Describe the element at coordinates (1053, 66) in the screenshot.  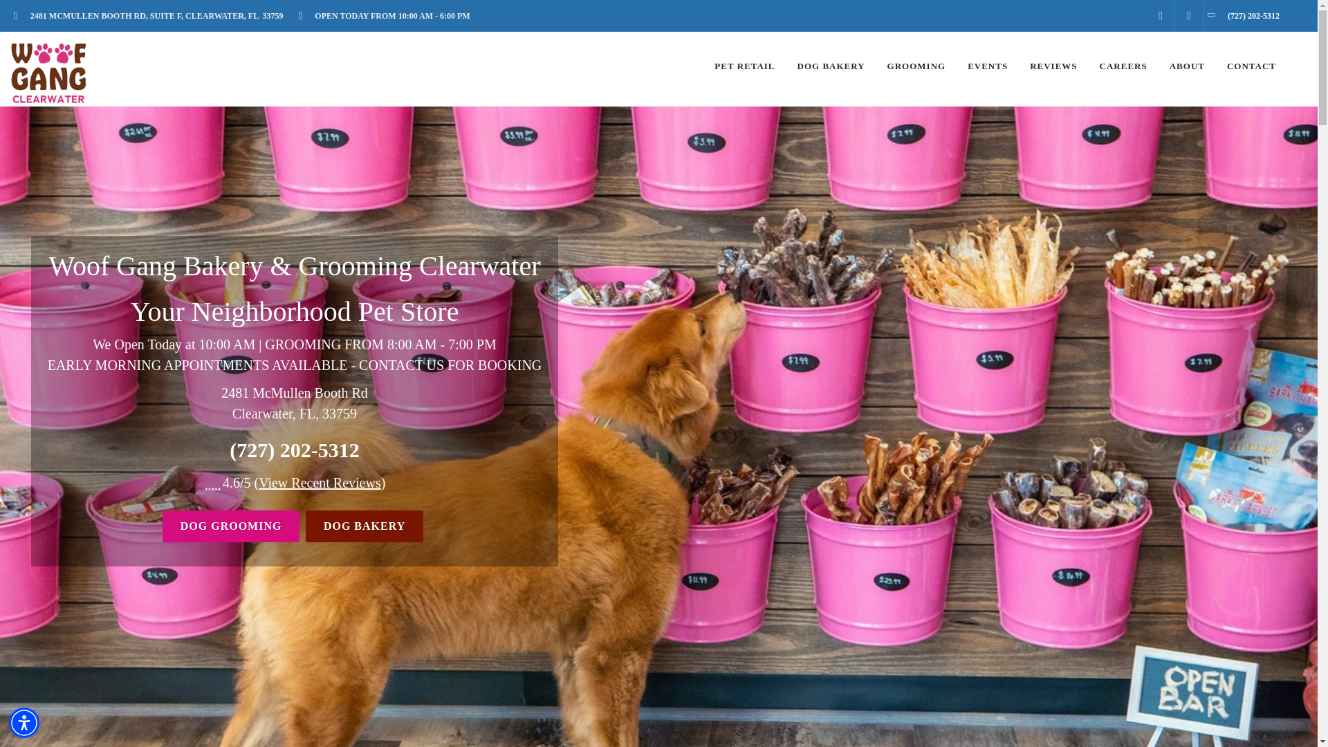
I see `REVIEWS` at that location.